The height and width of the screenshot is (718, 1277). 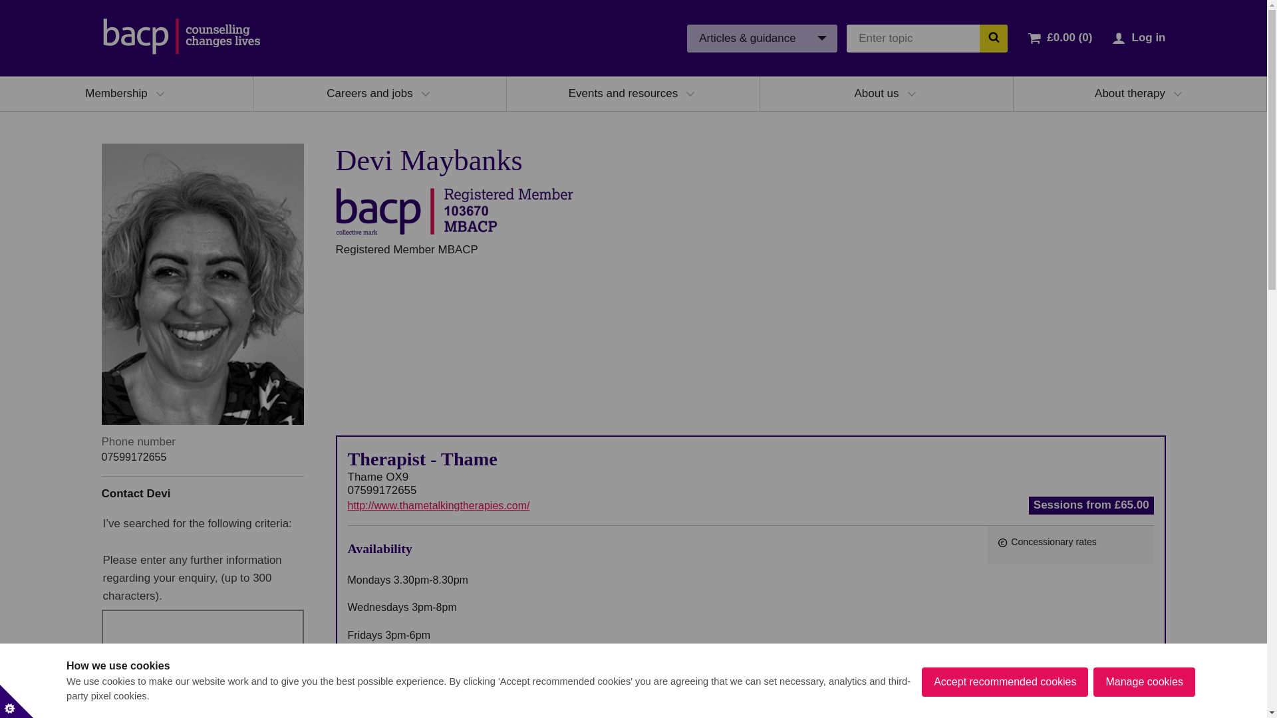 I want to click on Accept recommended cookies, so click(x=1004, y=682).